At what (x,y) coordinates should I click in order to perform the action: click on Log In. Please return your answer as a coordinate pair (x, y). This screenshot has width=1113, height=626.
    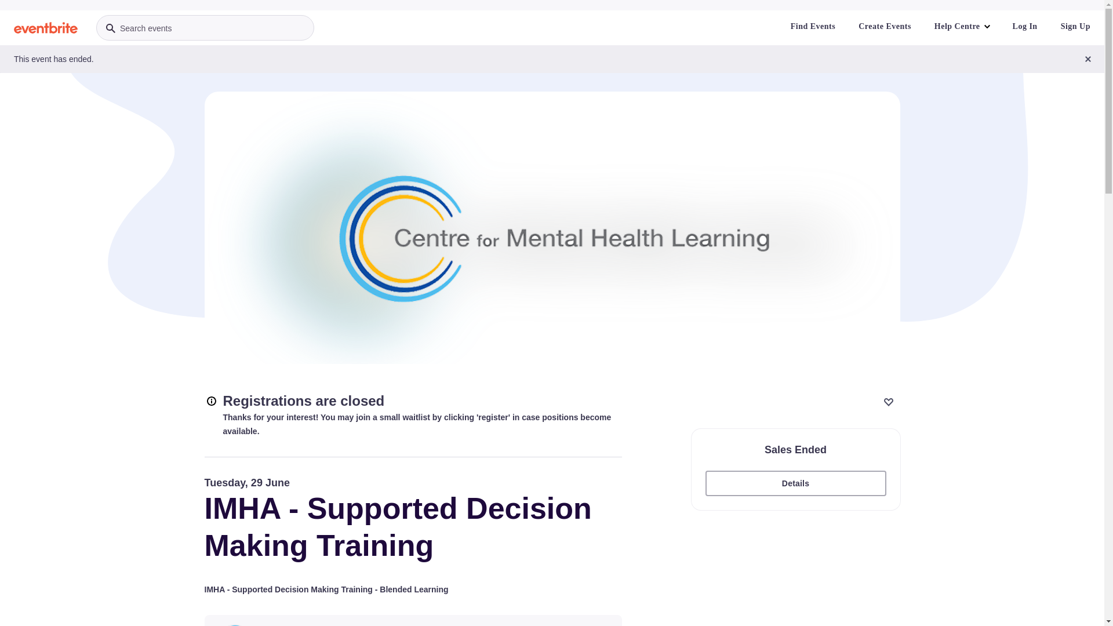
    Looking at the image, I should click on (1025, 27).